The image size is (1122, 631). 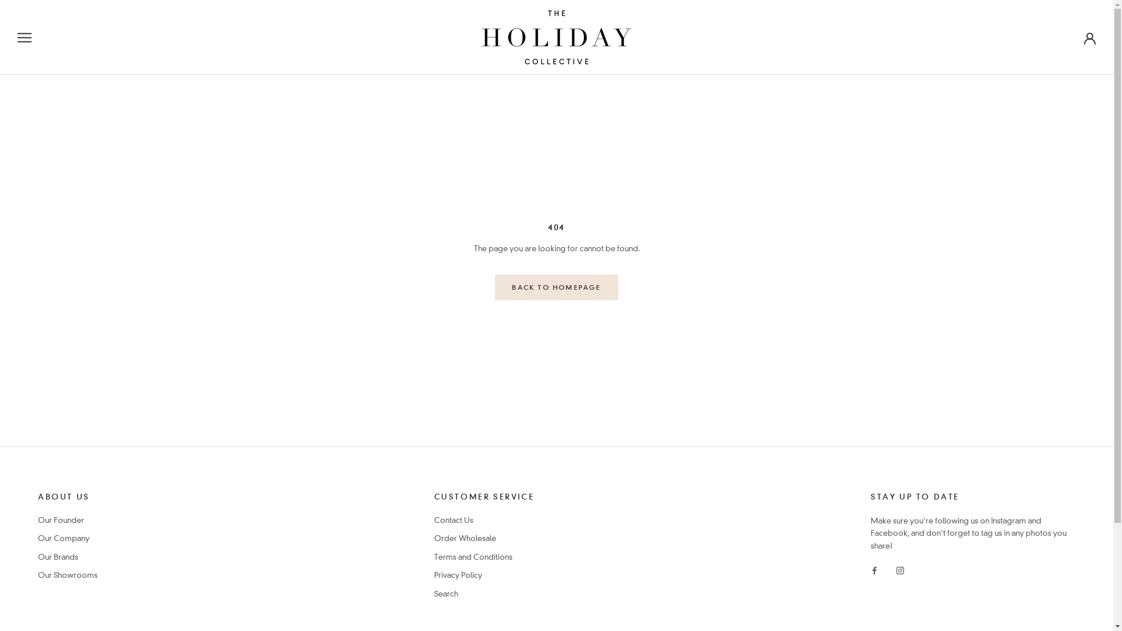 What do you see at coordinates (484, 557) in the screenshot?
I see `Terms and Conditions` at bounding box center [484, 557].